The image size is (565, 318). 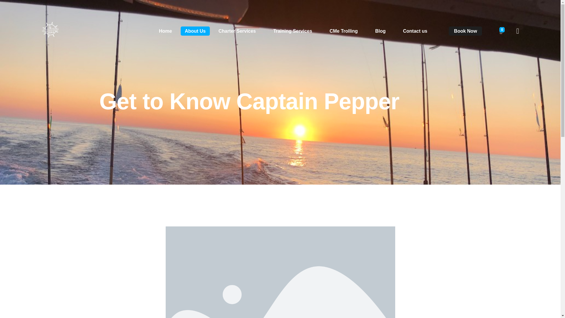 I want to click on About Us, so click(x=195, y=31).